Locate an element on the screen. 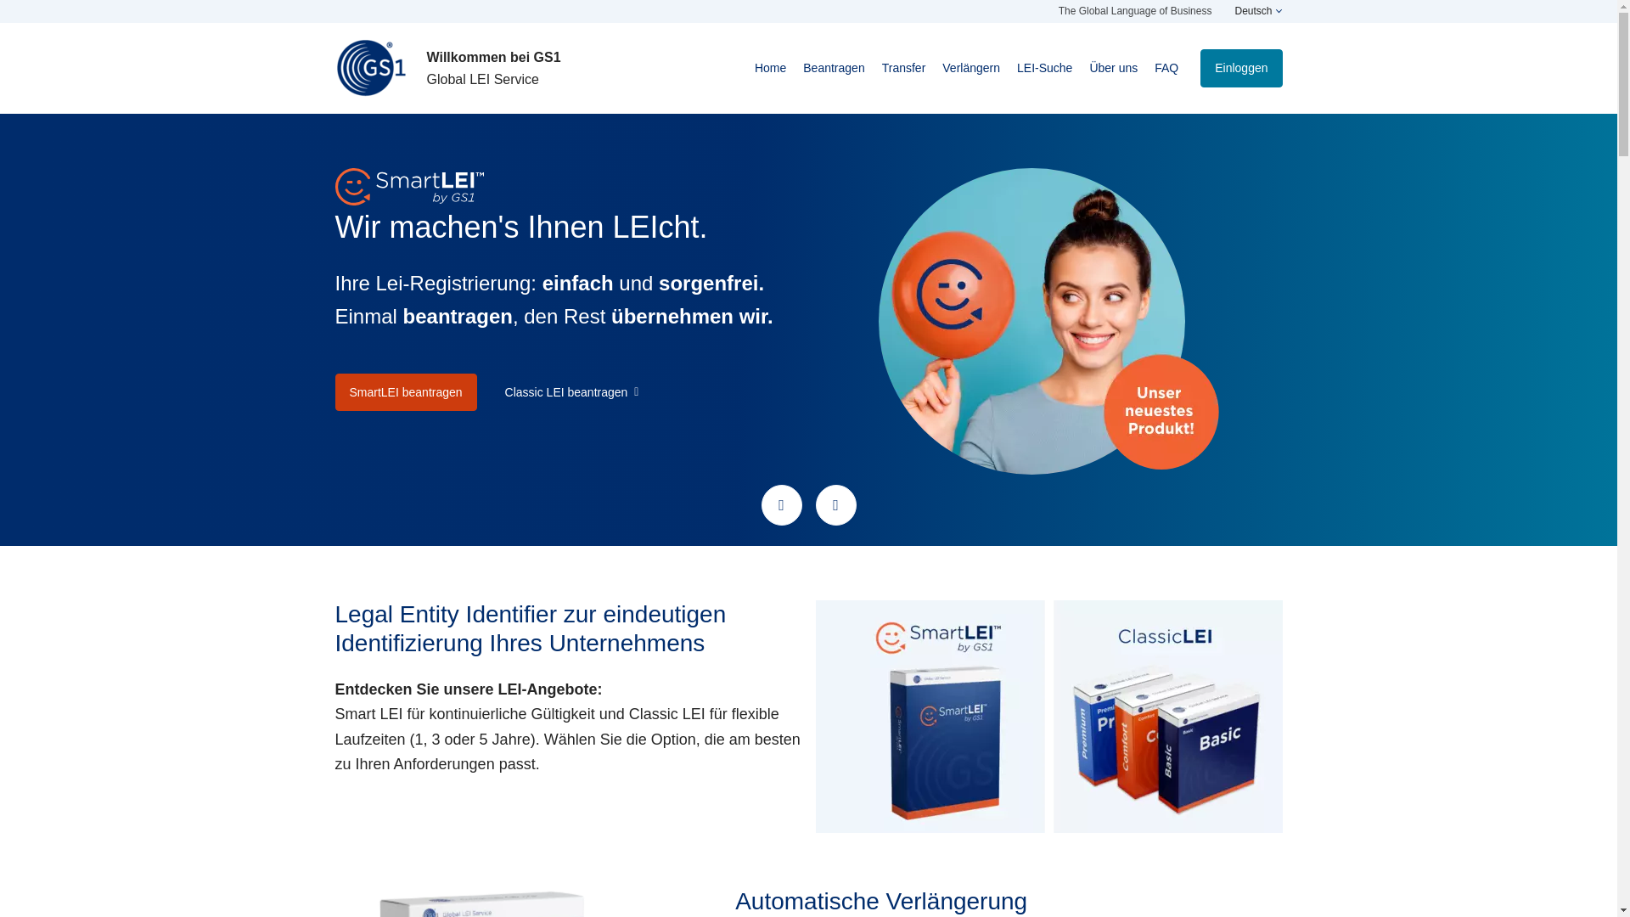 This screenshot has width=1630, height=917. LEI-Suche is located at coordinates (1044, 68).